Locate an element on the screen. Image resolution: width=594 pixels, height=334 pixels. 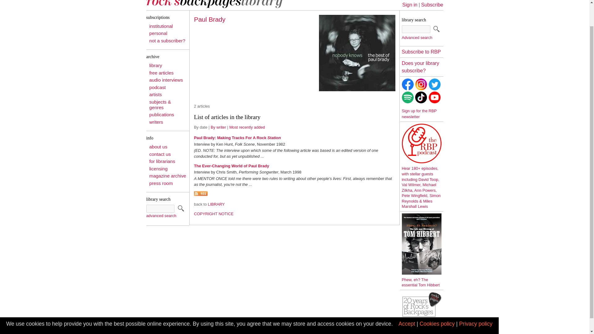
institutional is located at coordinates (161, 26).